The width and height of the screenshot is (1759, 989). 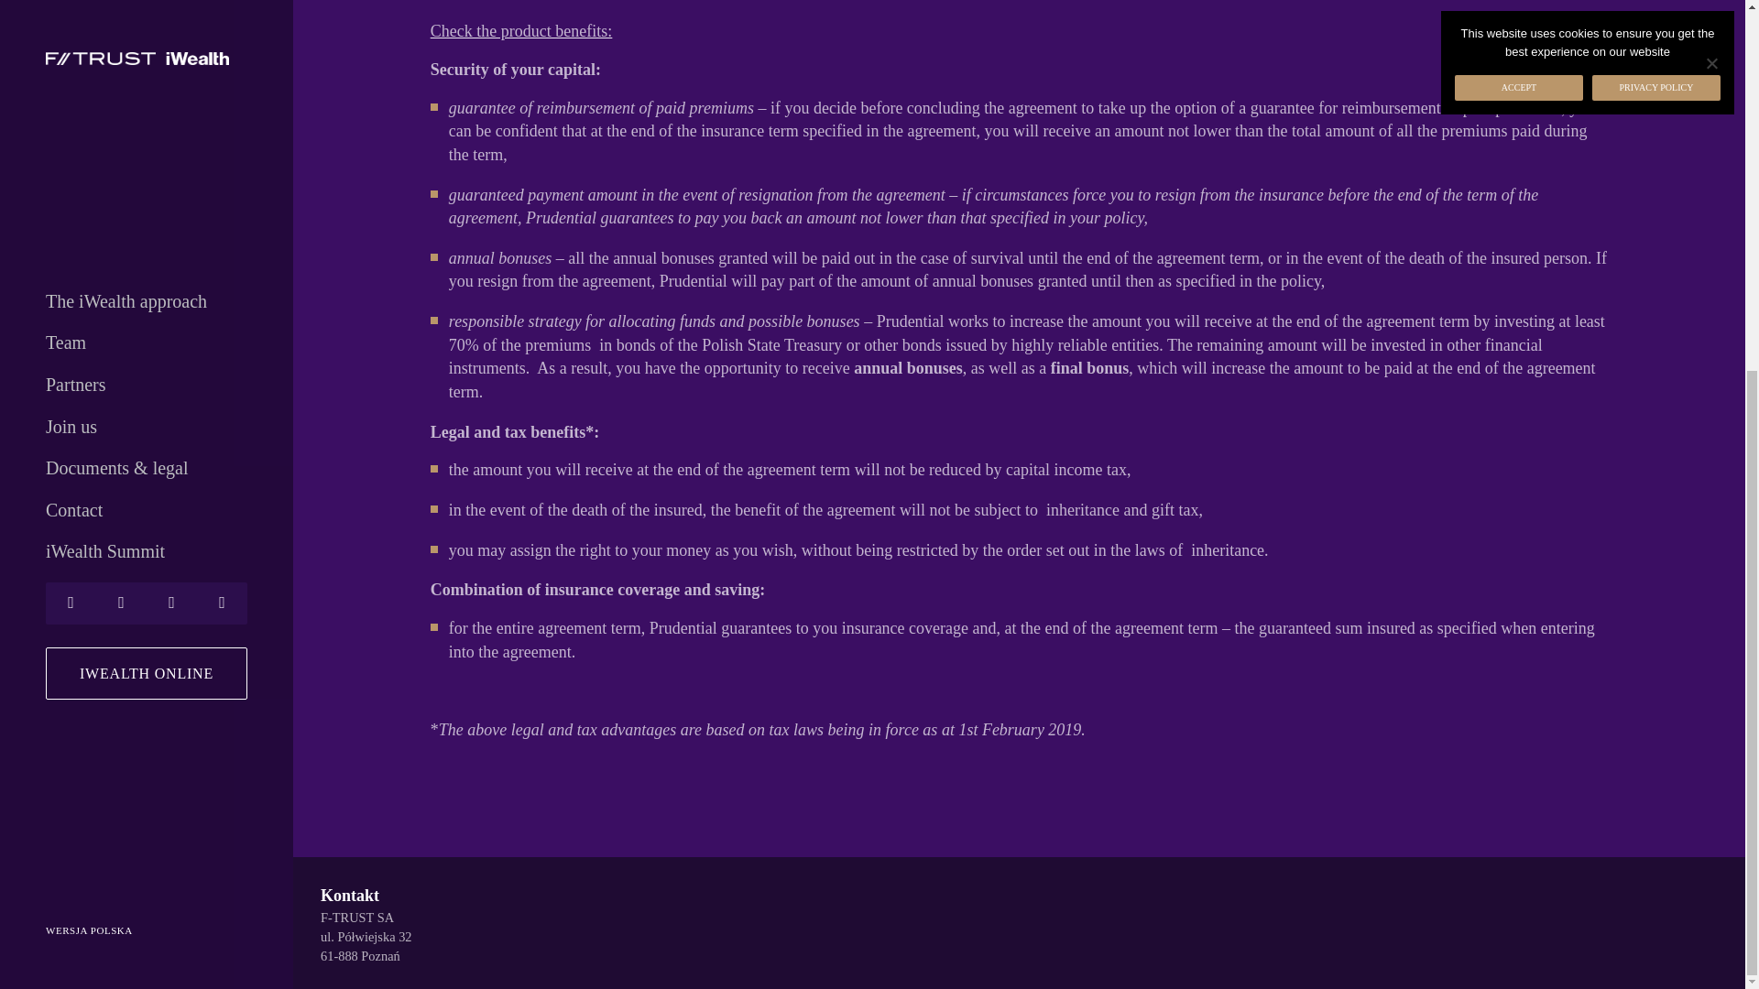 I want to click on IWEALTH ONLINE, so click(x=147, y=90).